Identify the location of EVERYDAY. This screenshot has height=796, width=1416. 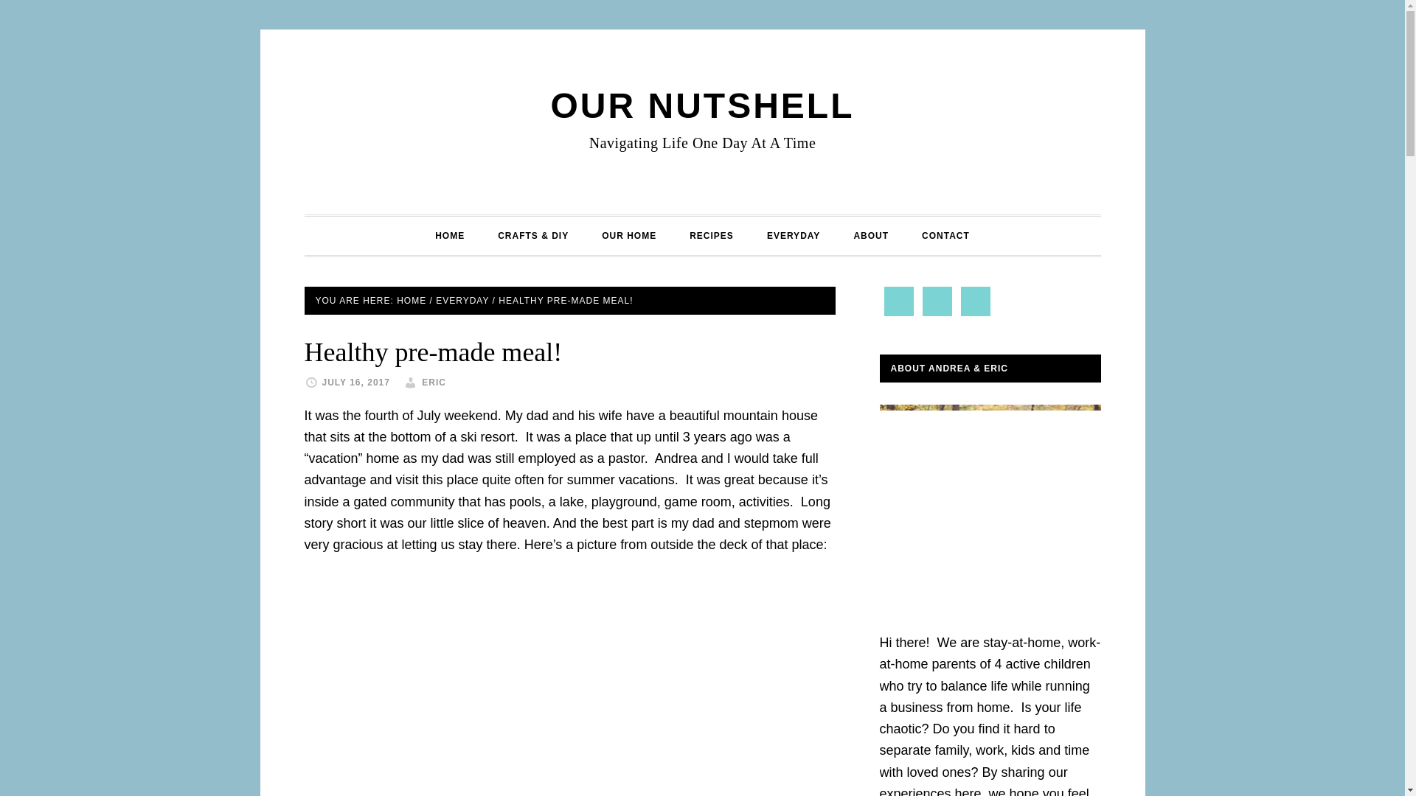
(794, 235).